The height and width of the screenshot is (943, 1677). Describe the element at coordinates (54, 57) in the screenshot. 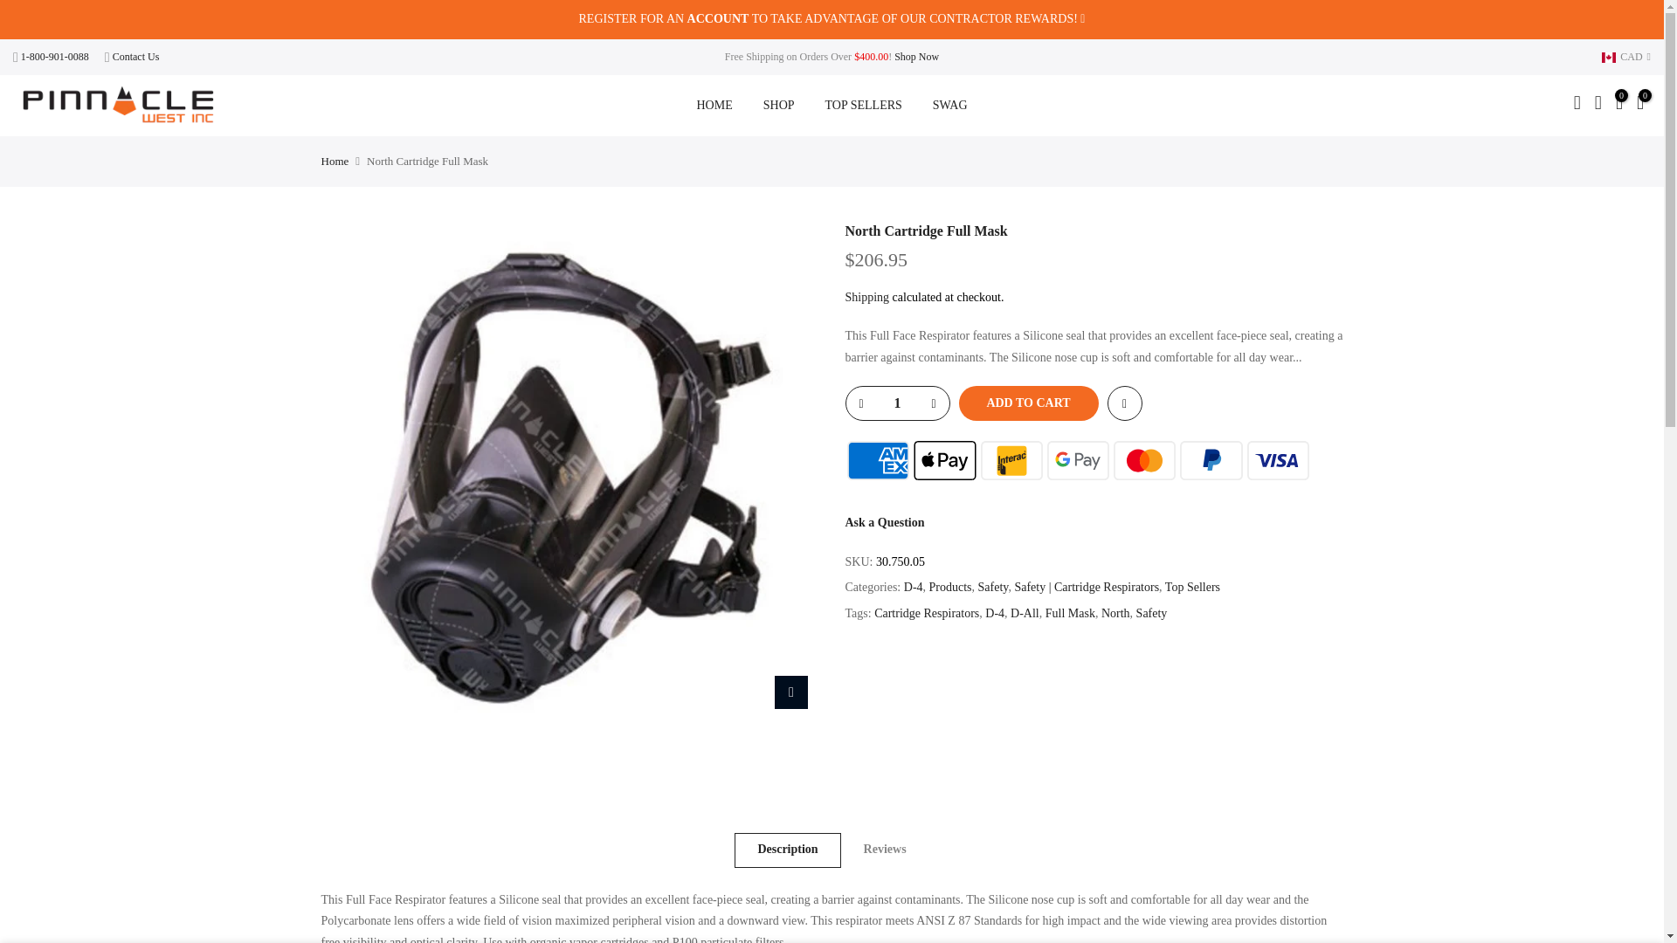

I see `1-800-901-0088` at that location.